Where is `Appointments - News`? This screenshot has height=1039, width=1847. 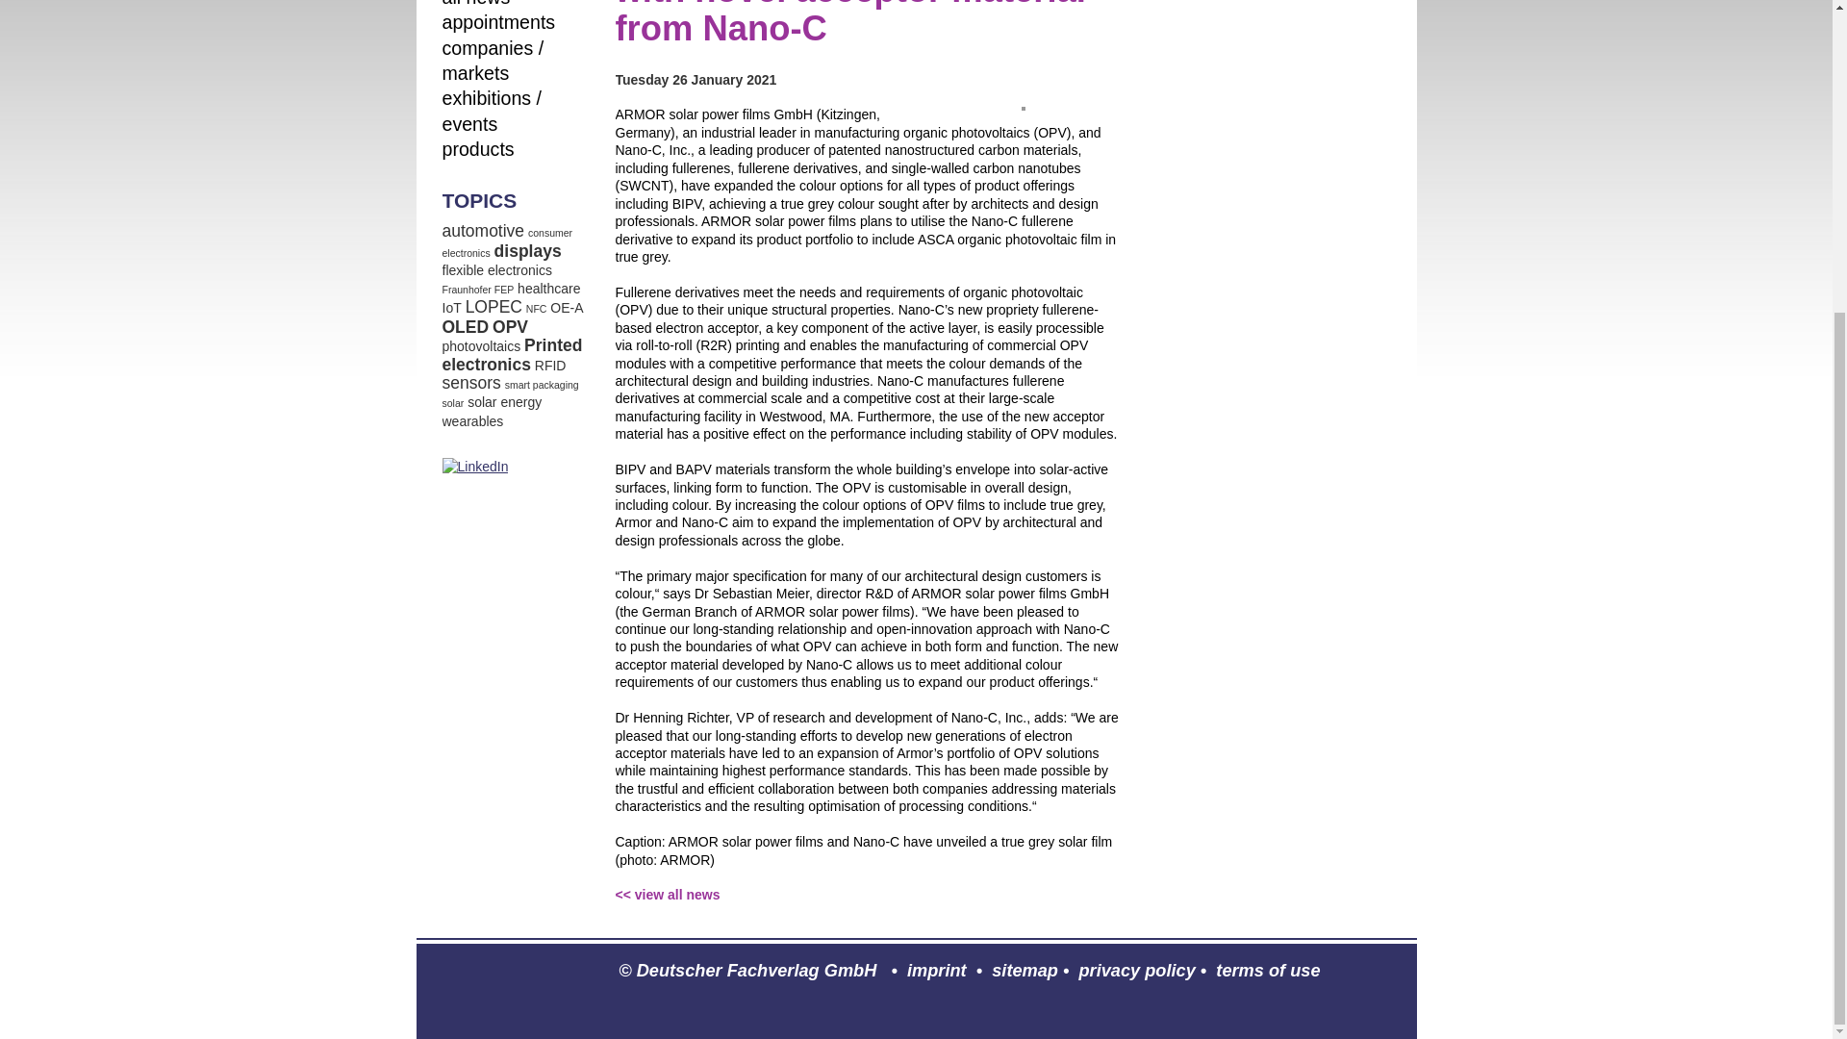 Appointments - News is located at coordinates (498, 21).